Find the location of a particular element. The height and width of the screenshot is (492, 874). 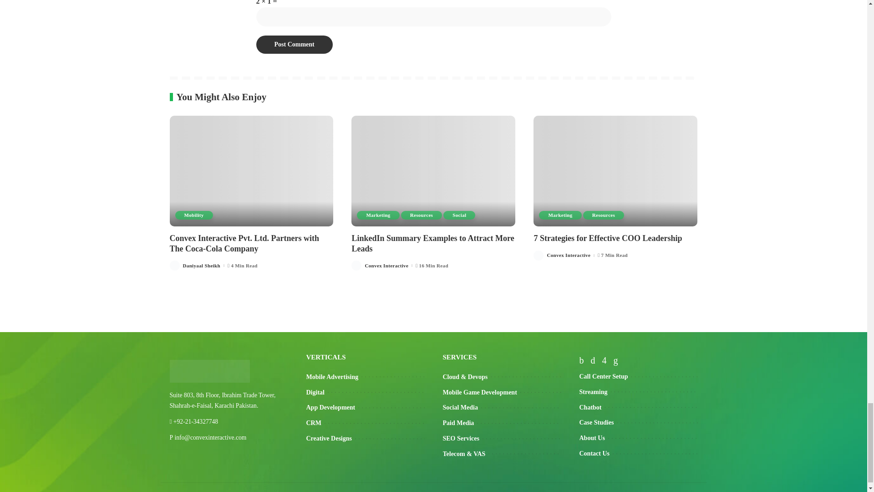

Post Comment is located at coordinates (294, 44).